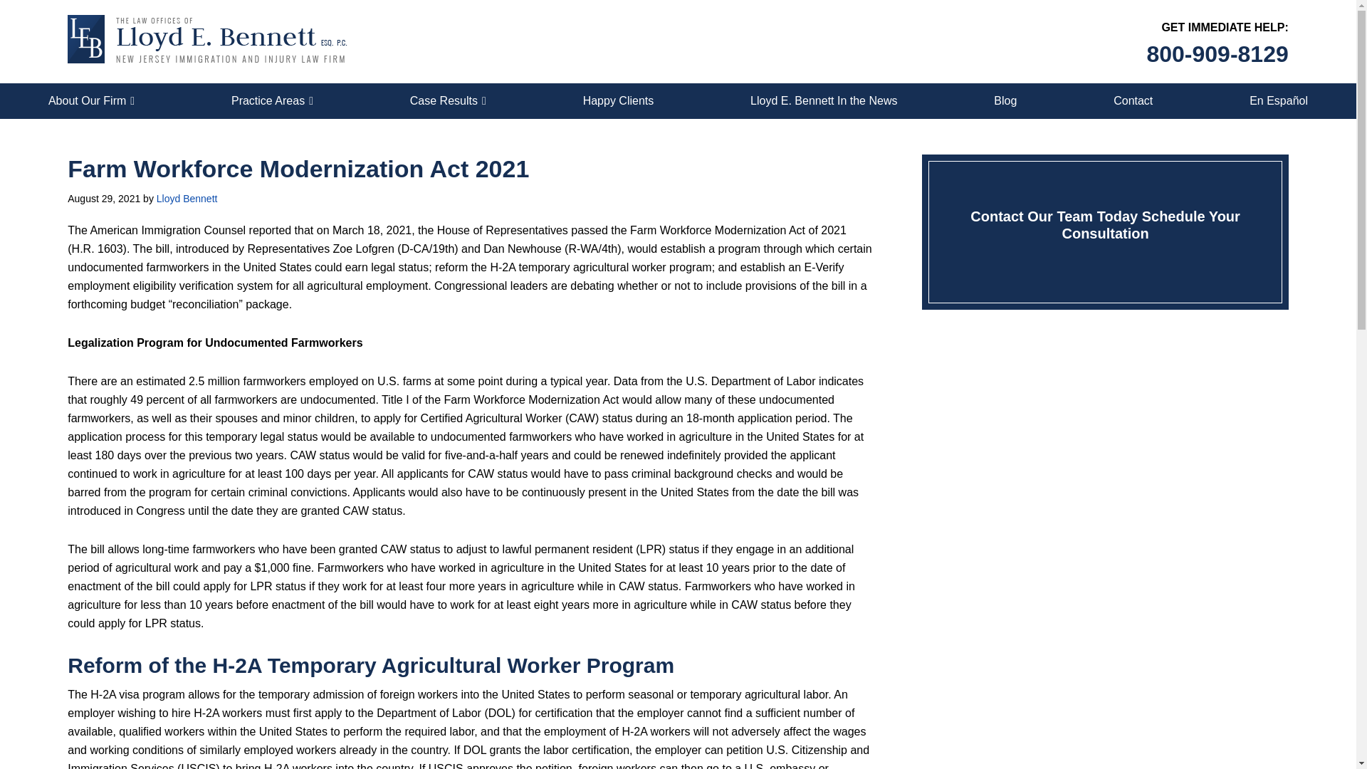  Describe the element at coordinates (187, 199) in the screenshot. I see `Lloyd Bennett` at that location.